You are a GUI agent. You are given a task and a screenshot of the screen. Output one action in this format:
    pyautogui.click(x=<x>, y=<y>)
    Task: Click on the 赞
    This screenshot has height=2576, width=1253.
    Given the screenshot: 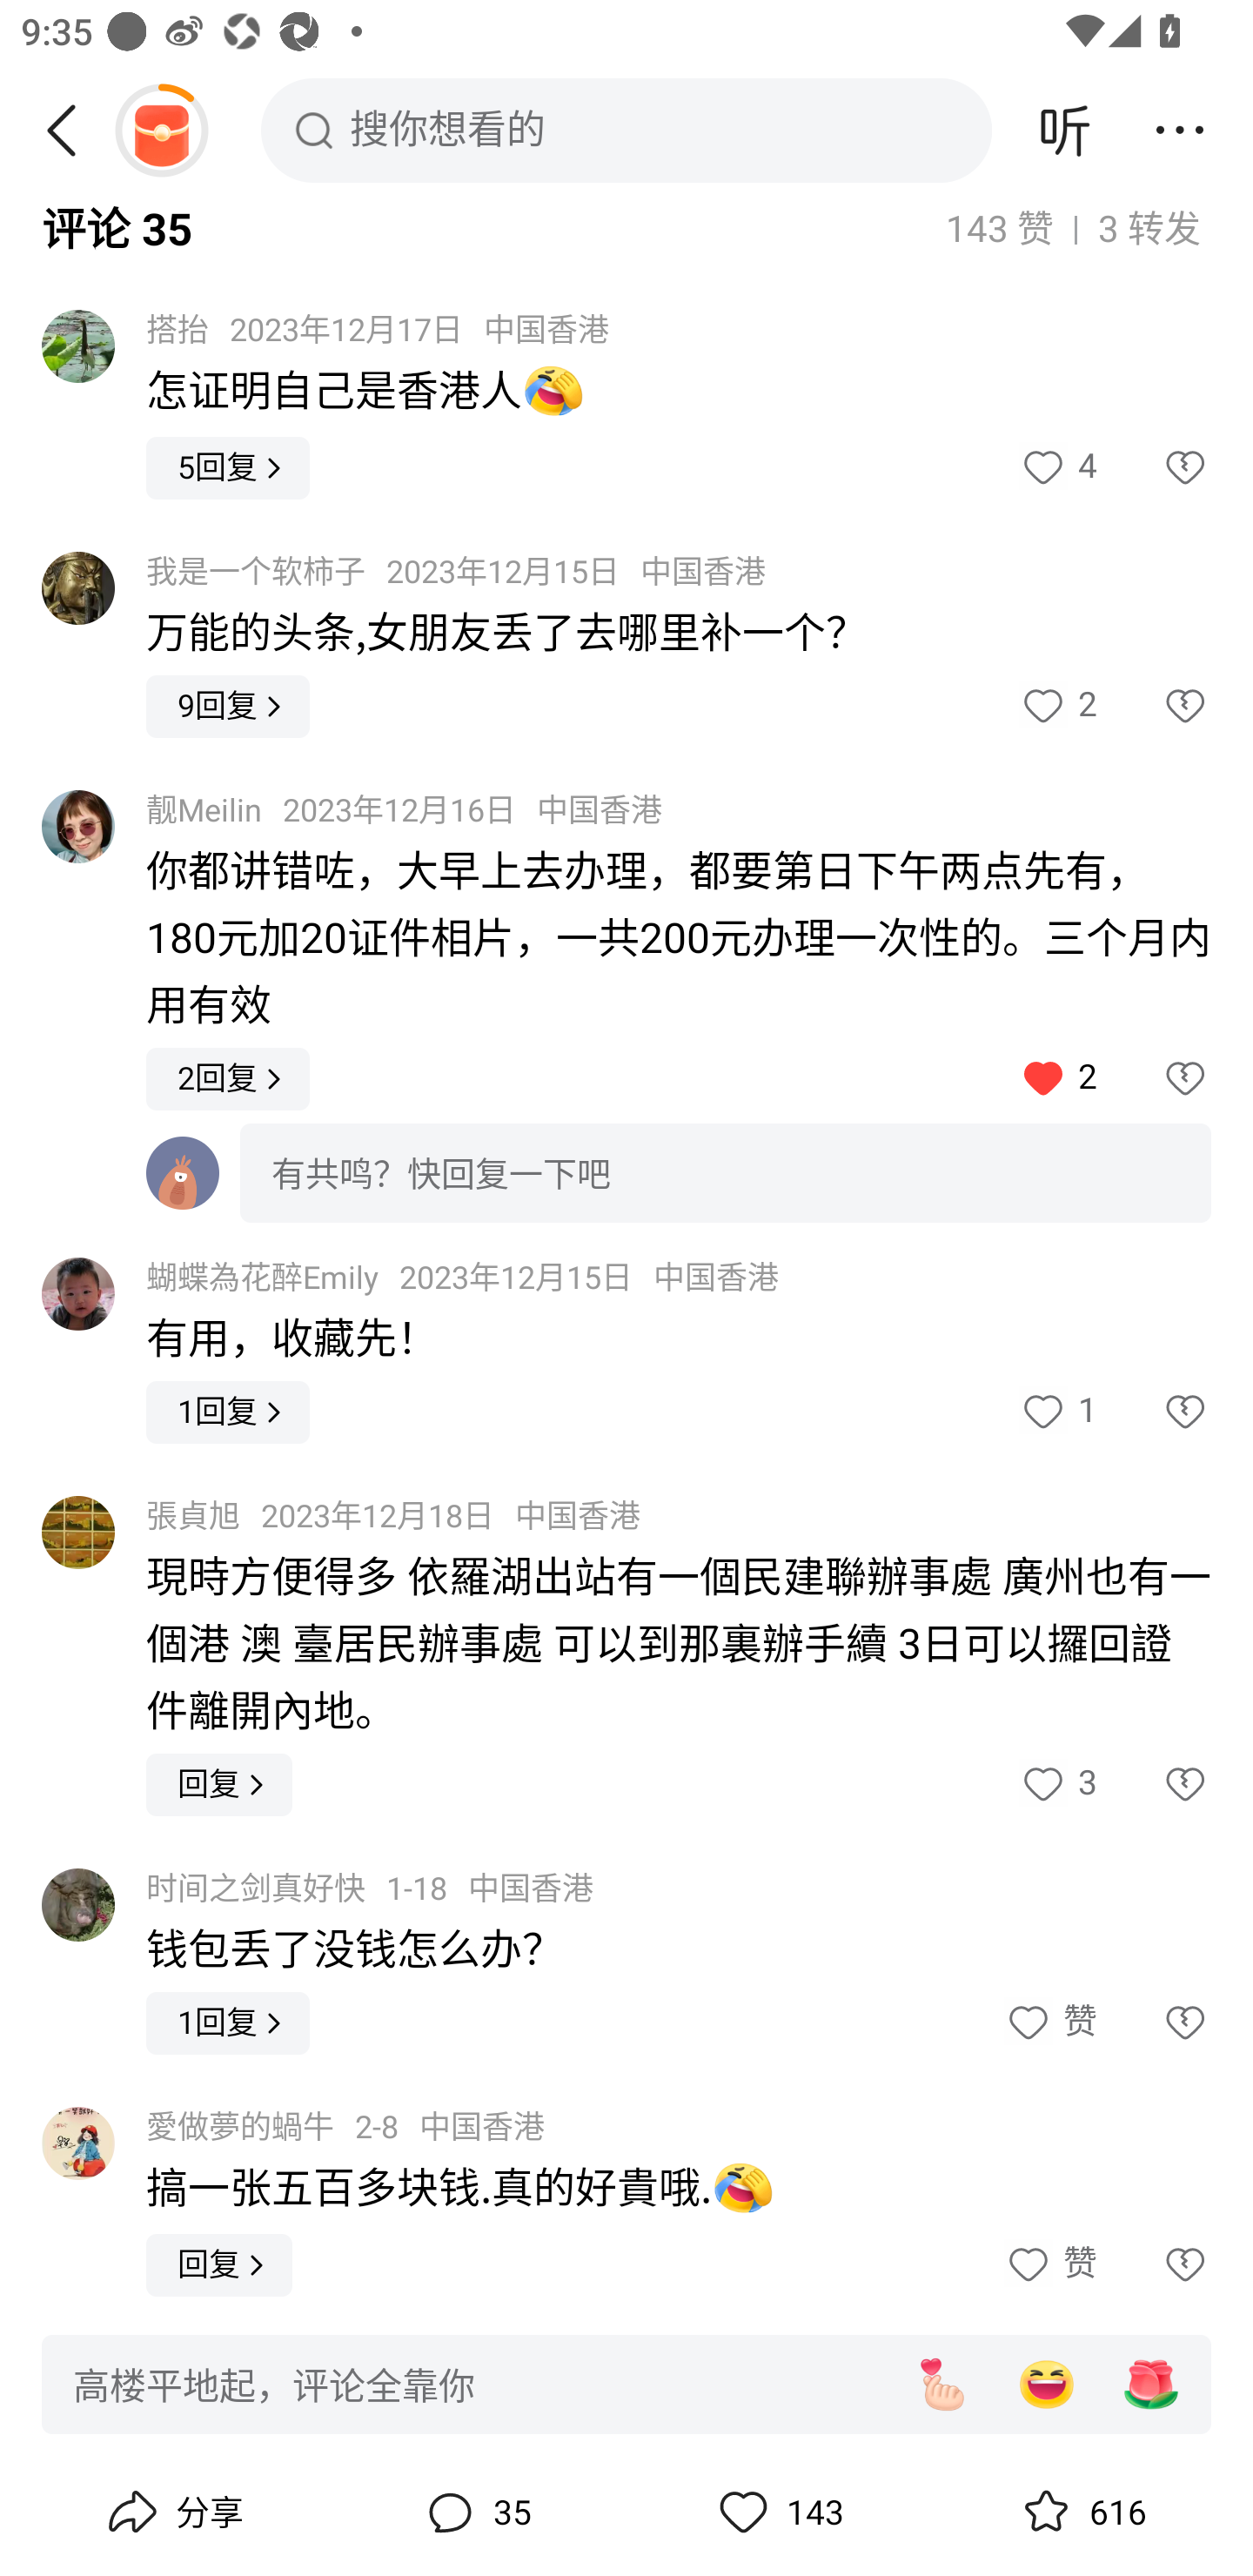 What is the action you would take?
    pyautogui.click(x=1049, y=2023)
    